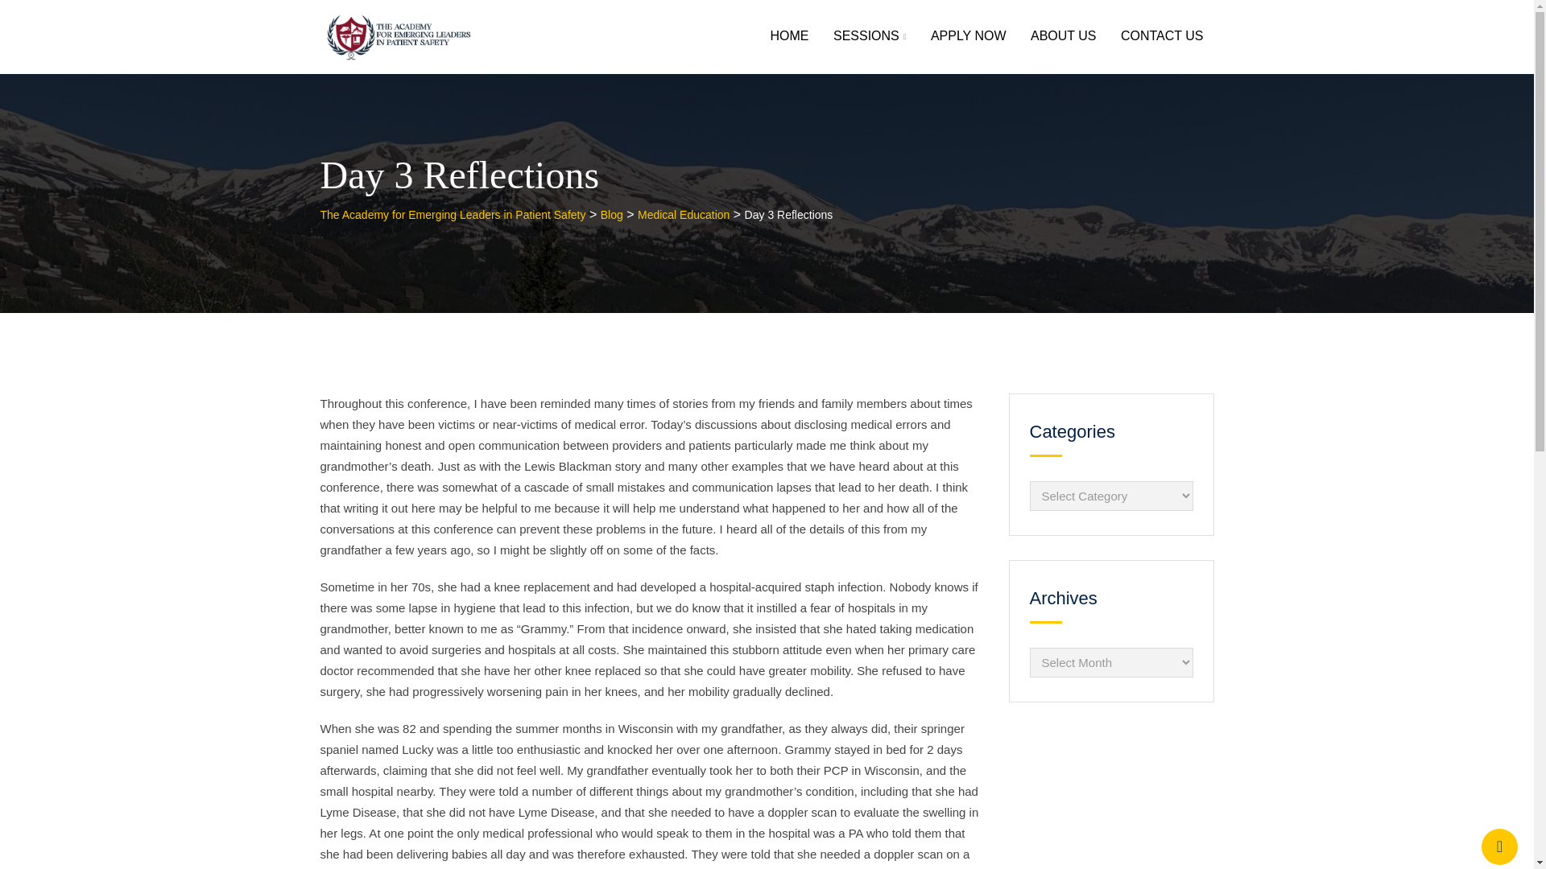 This screenshot has height=869, width=1546. Describe the element at coordinates (453, 215) in the screenshot. I see `The Academy for Emerging Leaders in Patient Safety` at that location.